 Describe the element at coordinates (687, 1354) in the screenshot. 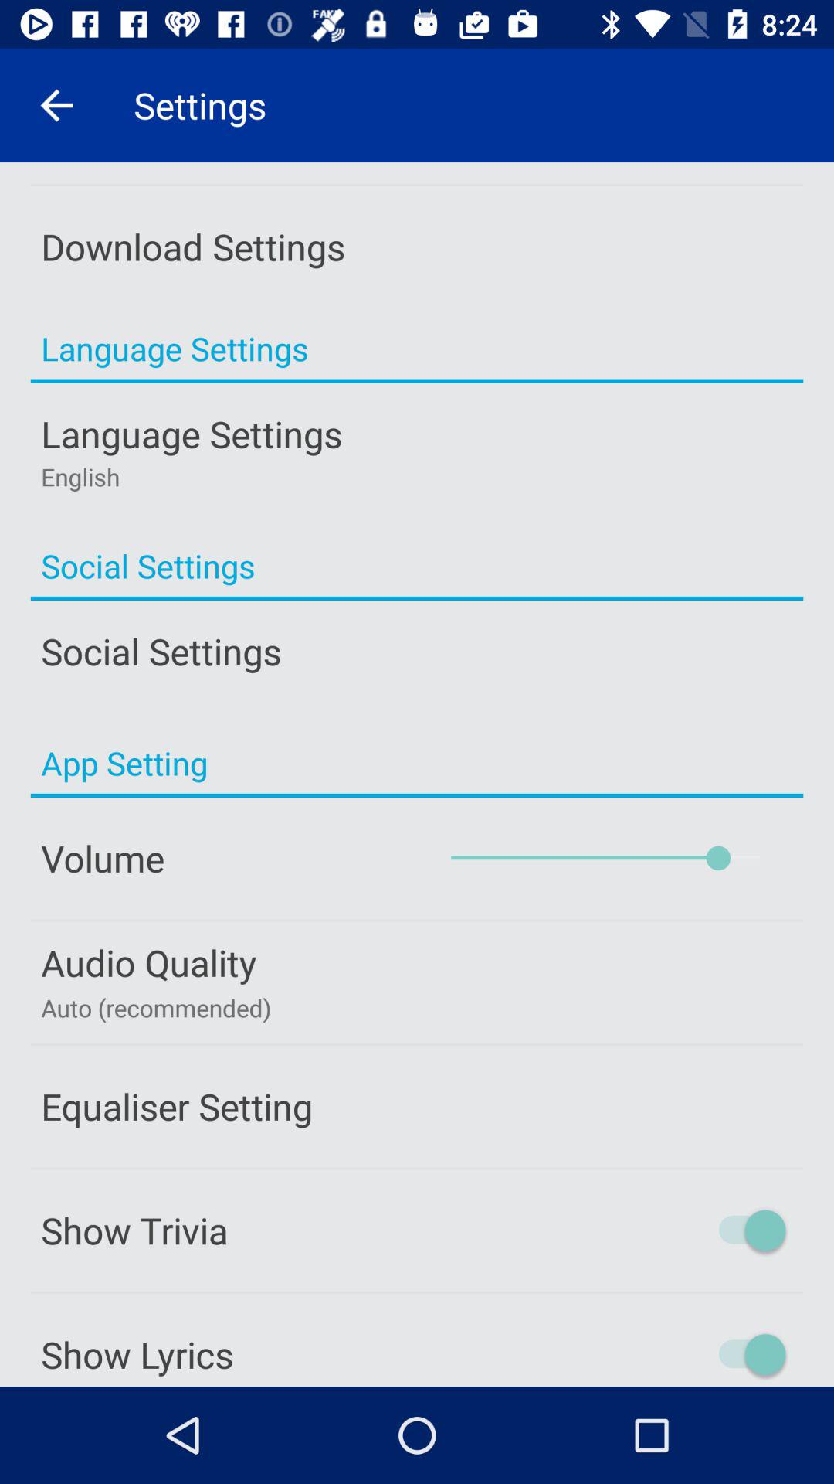

I see `turn on the item to the right of show lyrics icon` at that location.